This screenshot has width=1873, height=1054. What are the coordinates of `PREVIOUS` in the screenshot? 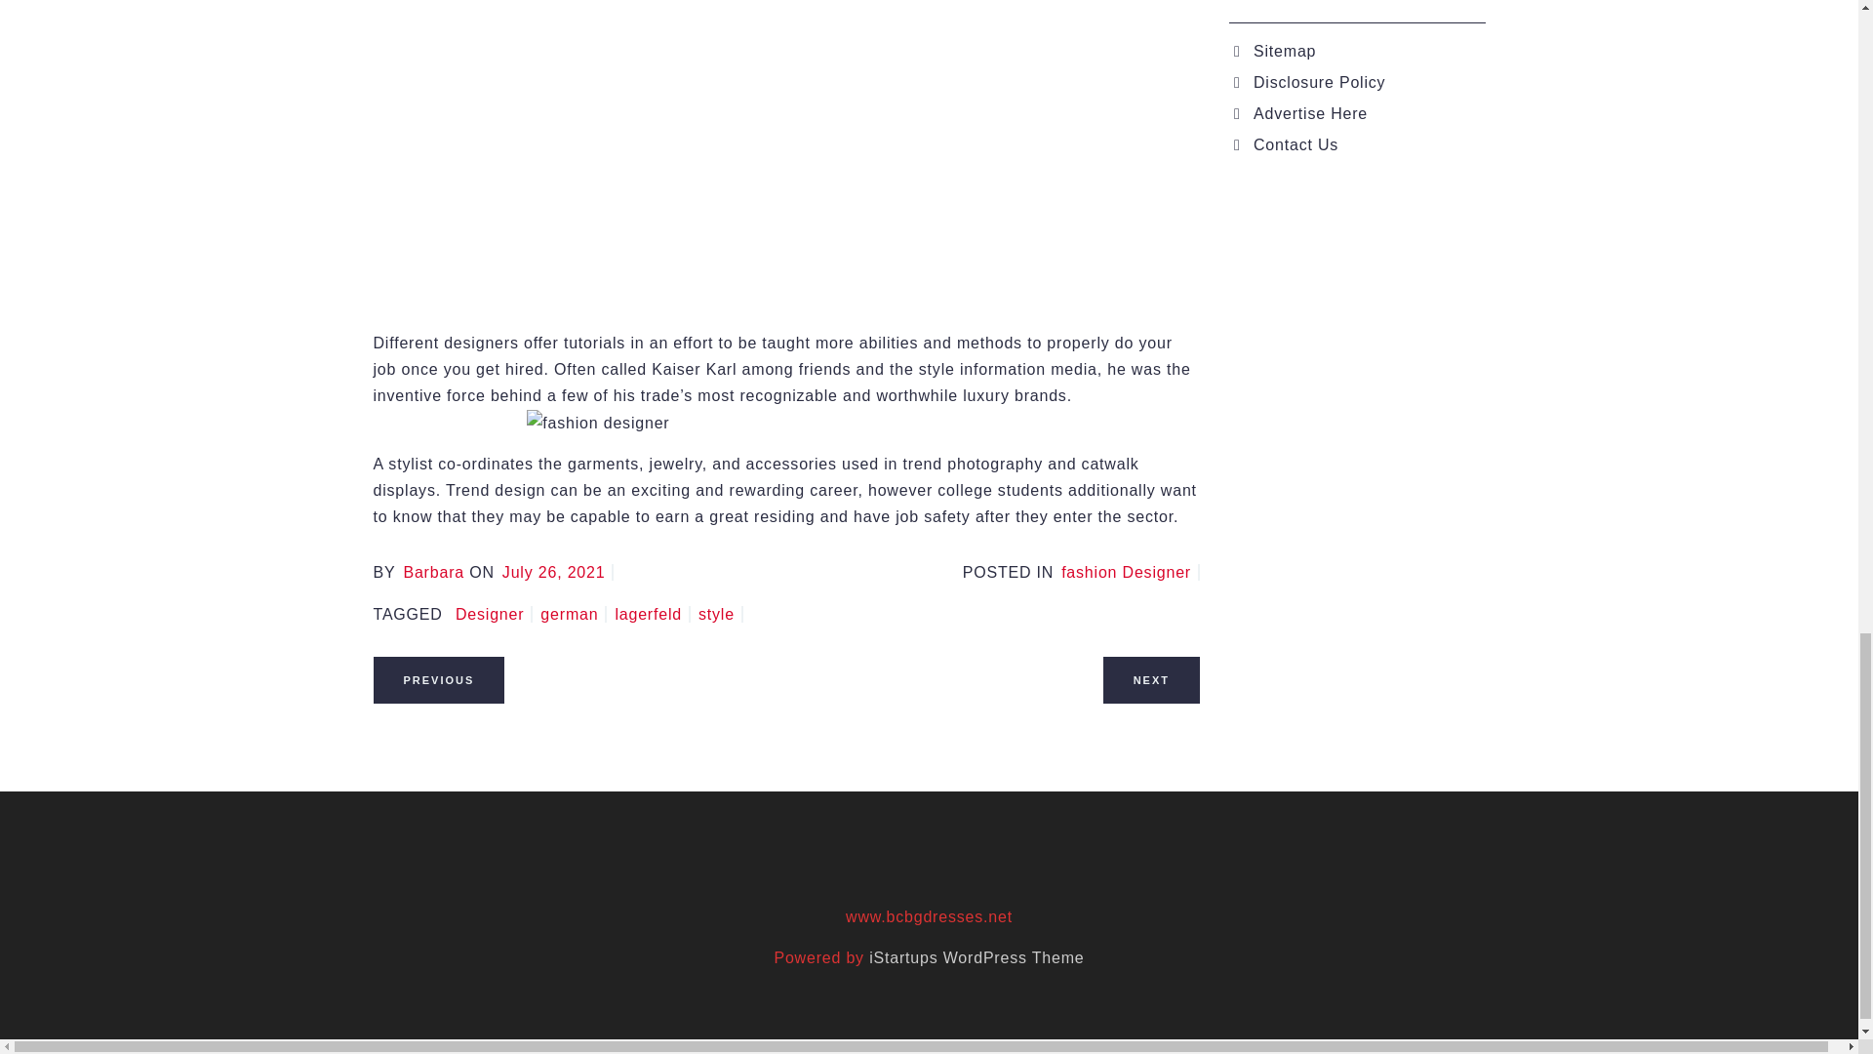 It's located at (438, 679).